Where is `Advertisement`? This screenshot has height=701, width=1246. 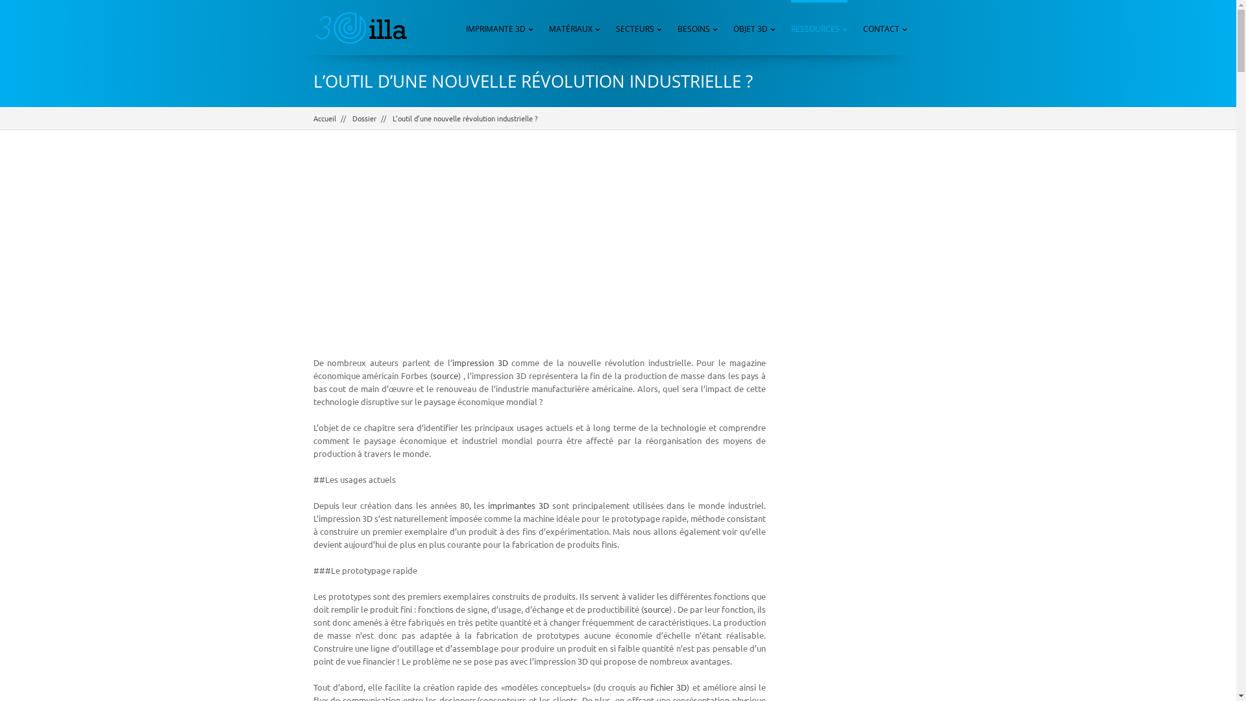 Advertisement is located at coordinates (539, 252).